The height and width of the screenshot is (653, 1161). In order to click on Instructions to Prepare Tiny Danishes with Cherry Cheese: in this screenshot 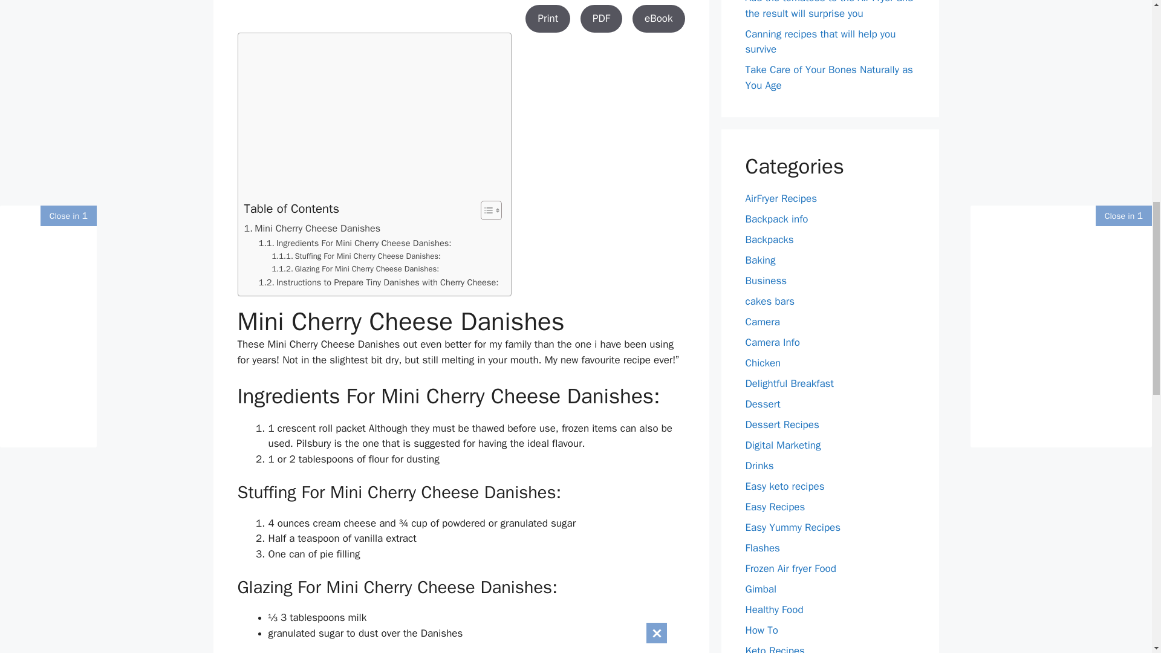, I will do `click(379, 282)`.